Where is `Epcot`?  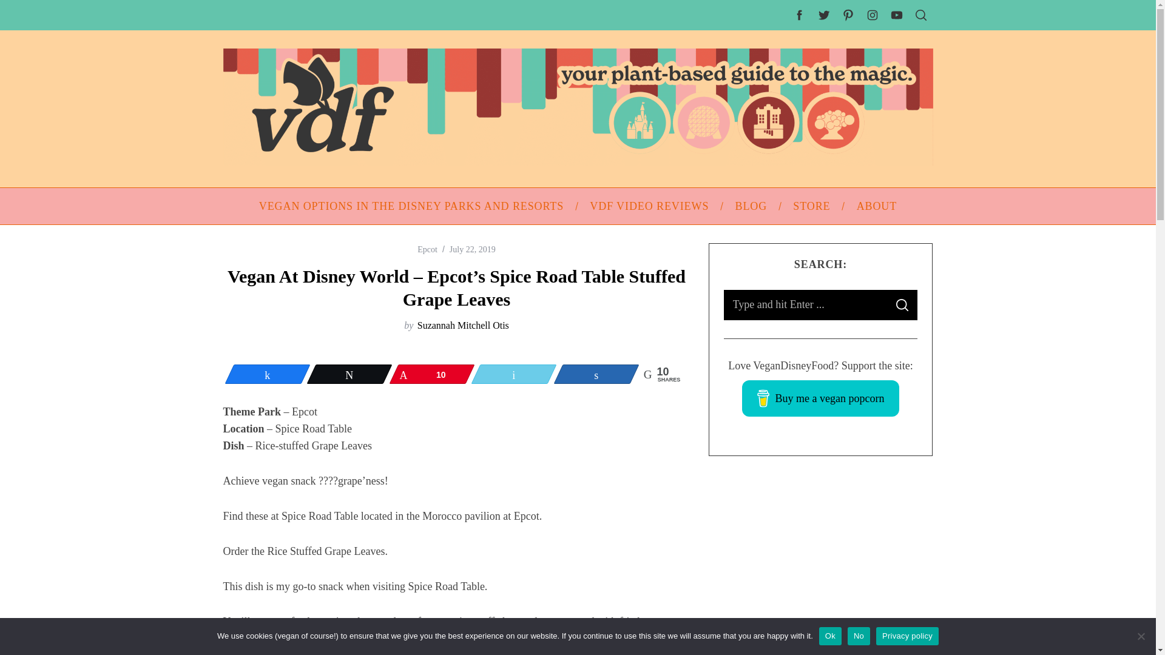
Epcot is located at coordinates (427, 249).